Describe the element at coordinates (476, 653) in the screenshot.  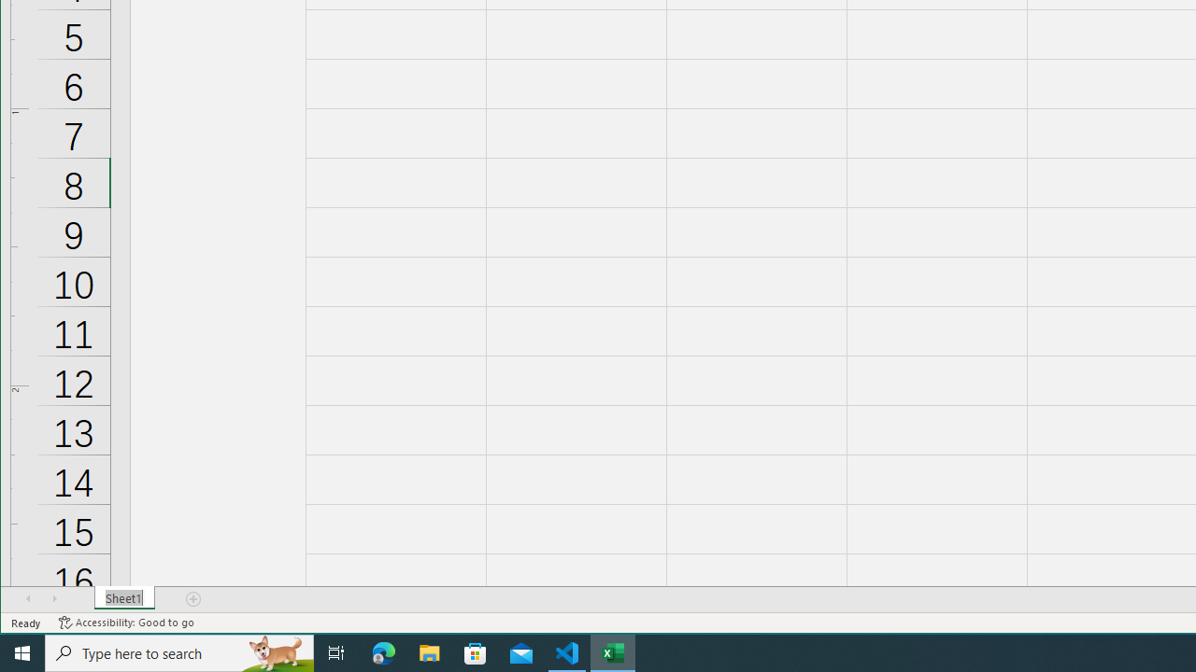
I see `Microsoft Store` at that location.